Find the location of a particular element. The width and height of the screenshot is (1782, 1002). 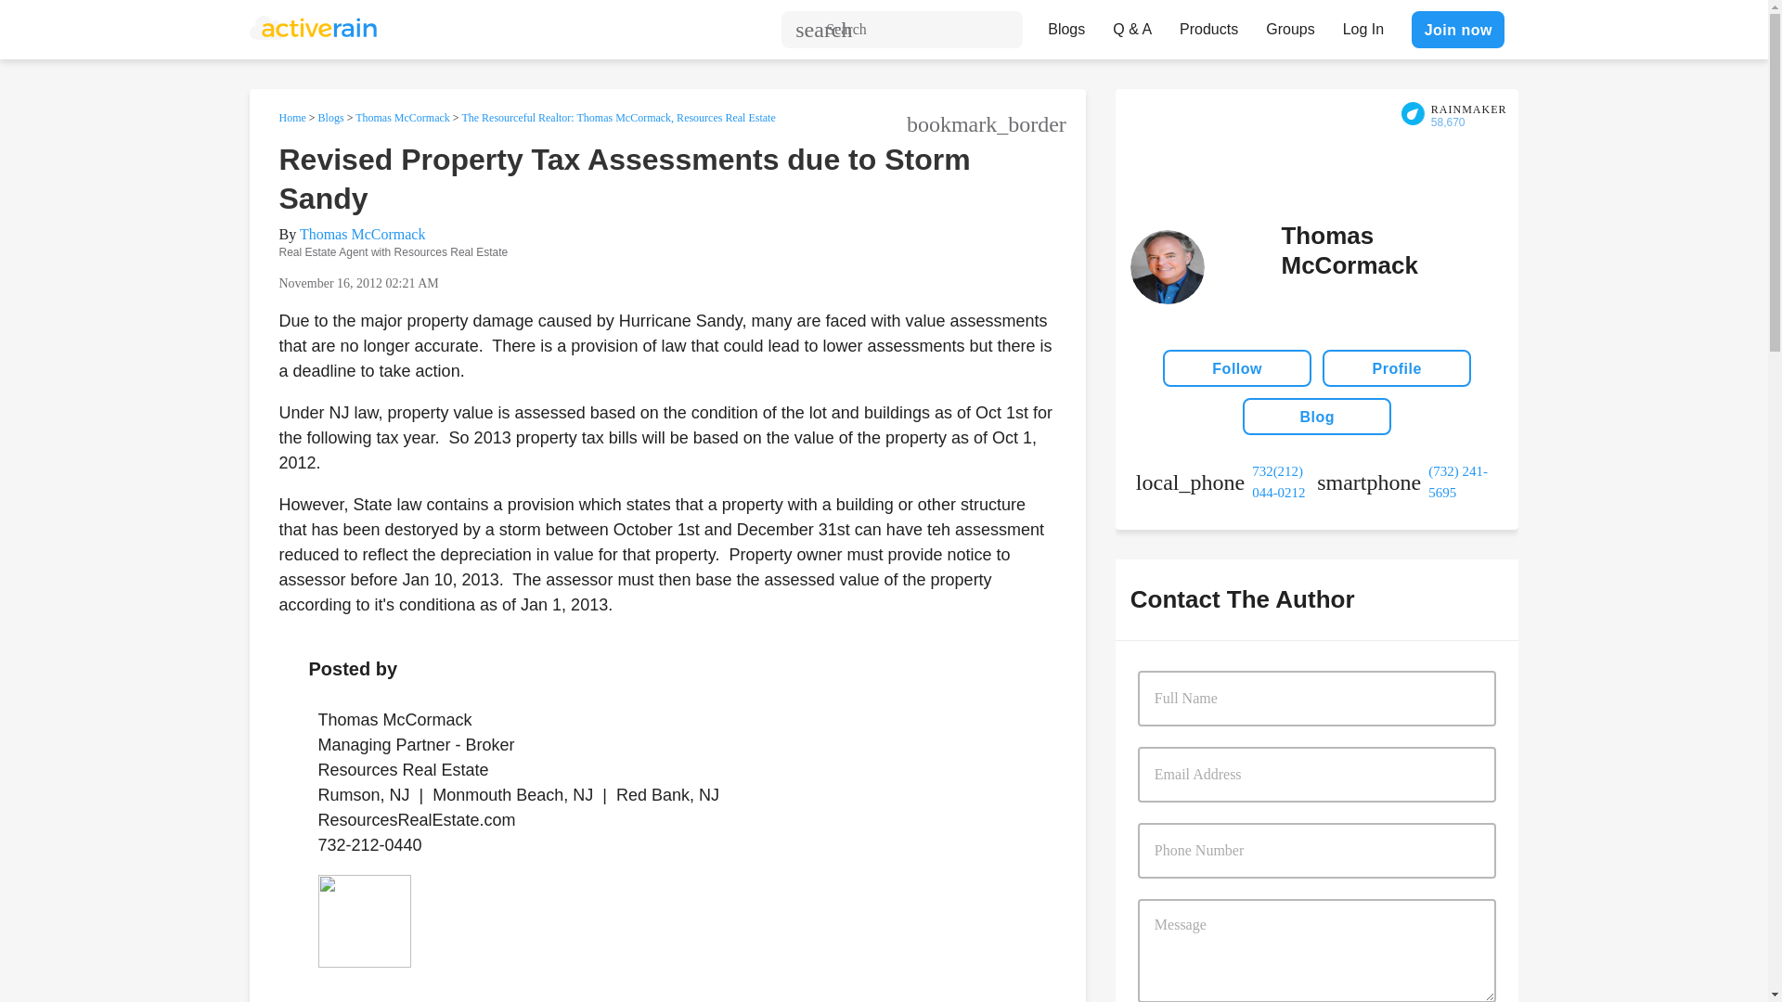

Blogs is located at coordinates (1065, 24).